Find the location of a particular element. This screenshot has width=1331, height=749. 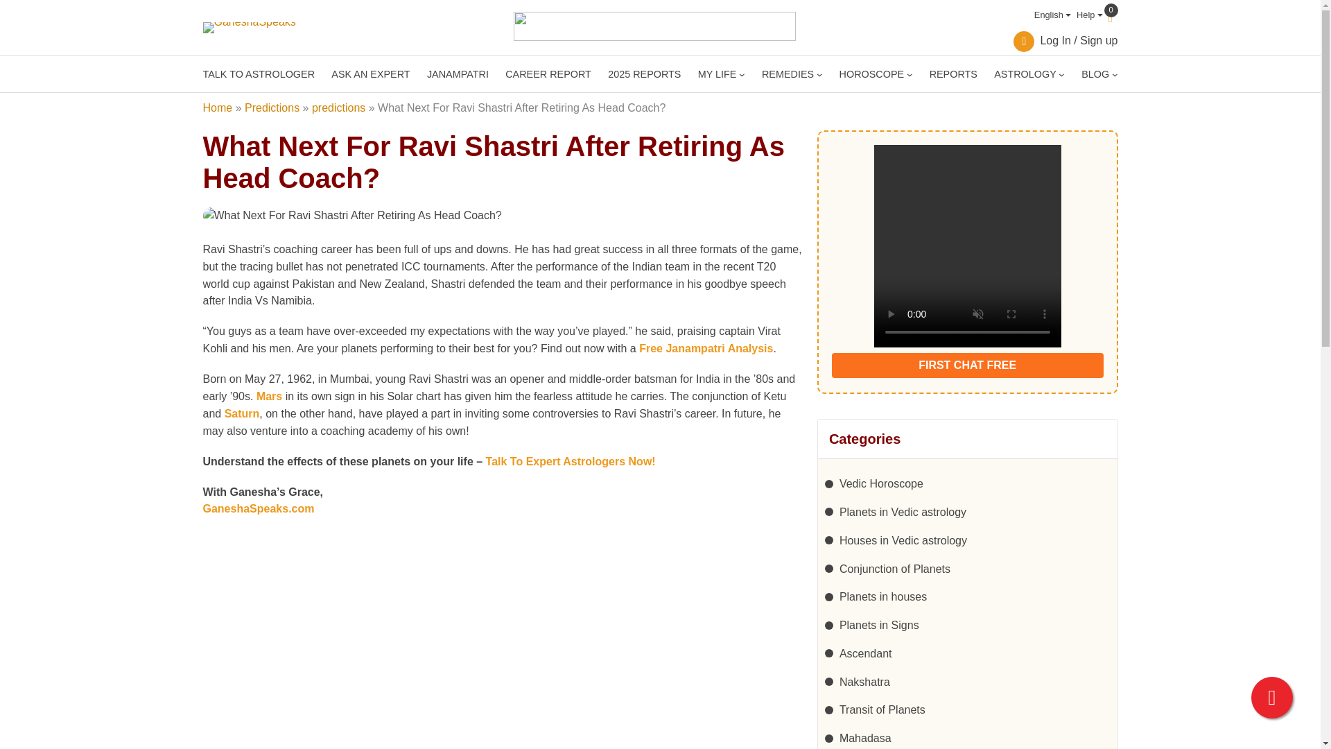

JANAMPATRI is located at coordinates (458, 74).